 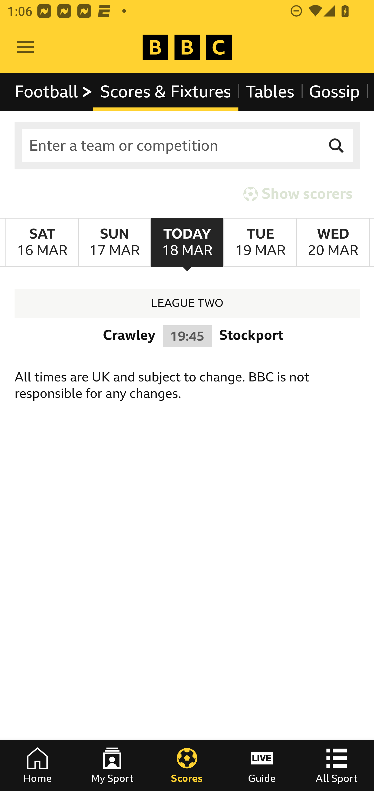 What do you see at coordinates (333, 243) in the screenshot?
I see `WednesdayMarch 20th Wednesday March 20th` at bounding box center [333, 243].